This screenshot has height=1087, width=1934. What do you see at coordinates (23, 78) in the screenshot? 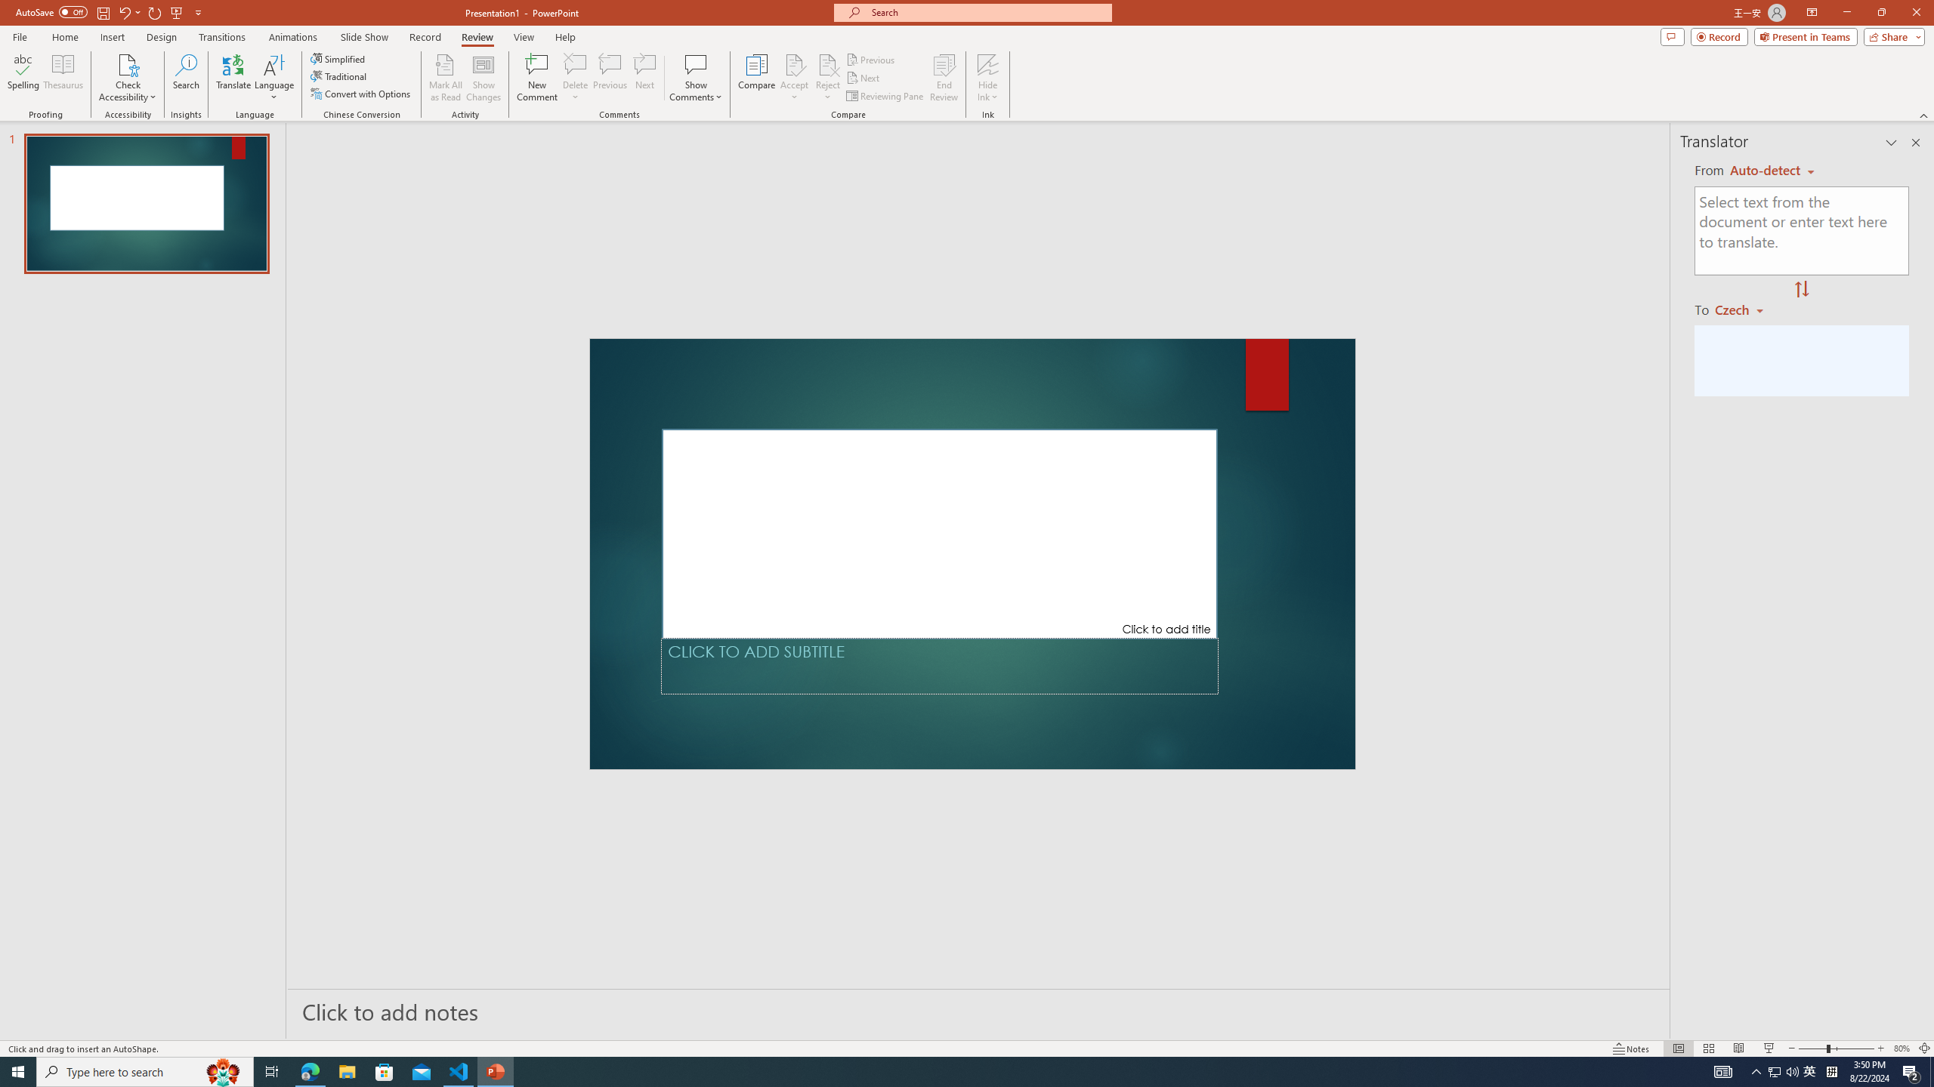
I see `Spelling...` at bounding box center [23, 78].